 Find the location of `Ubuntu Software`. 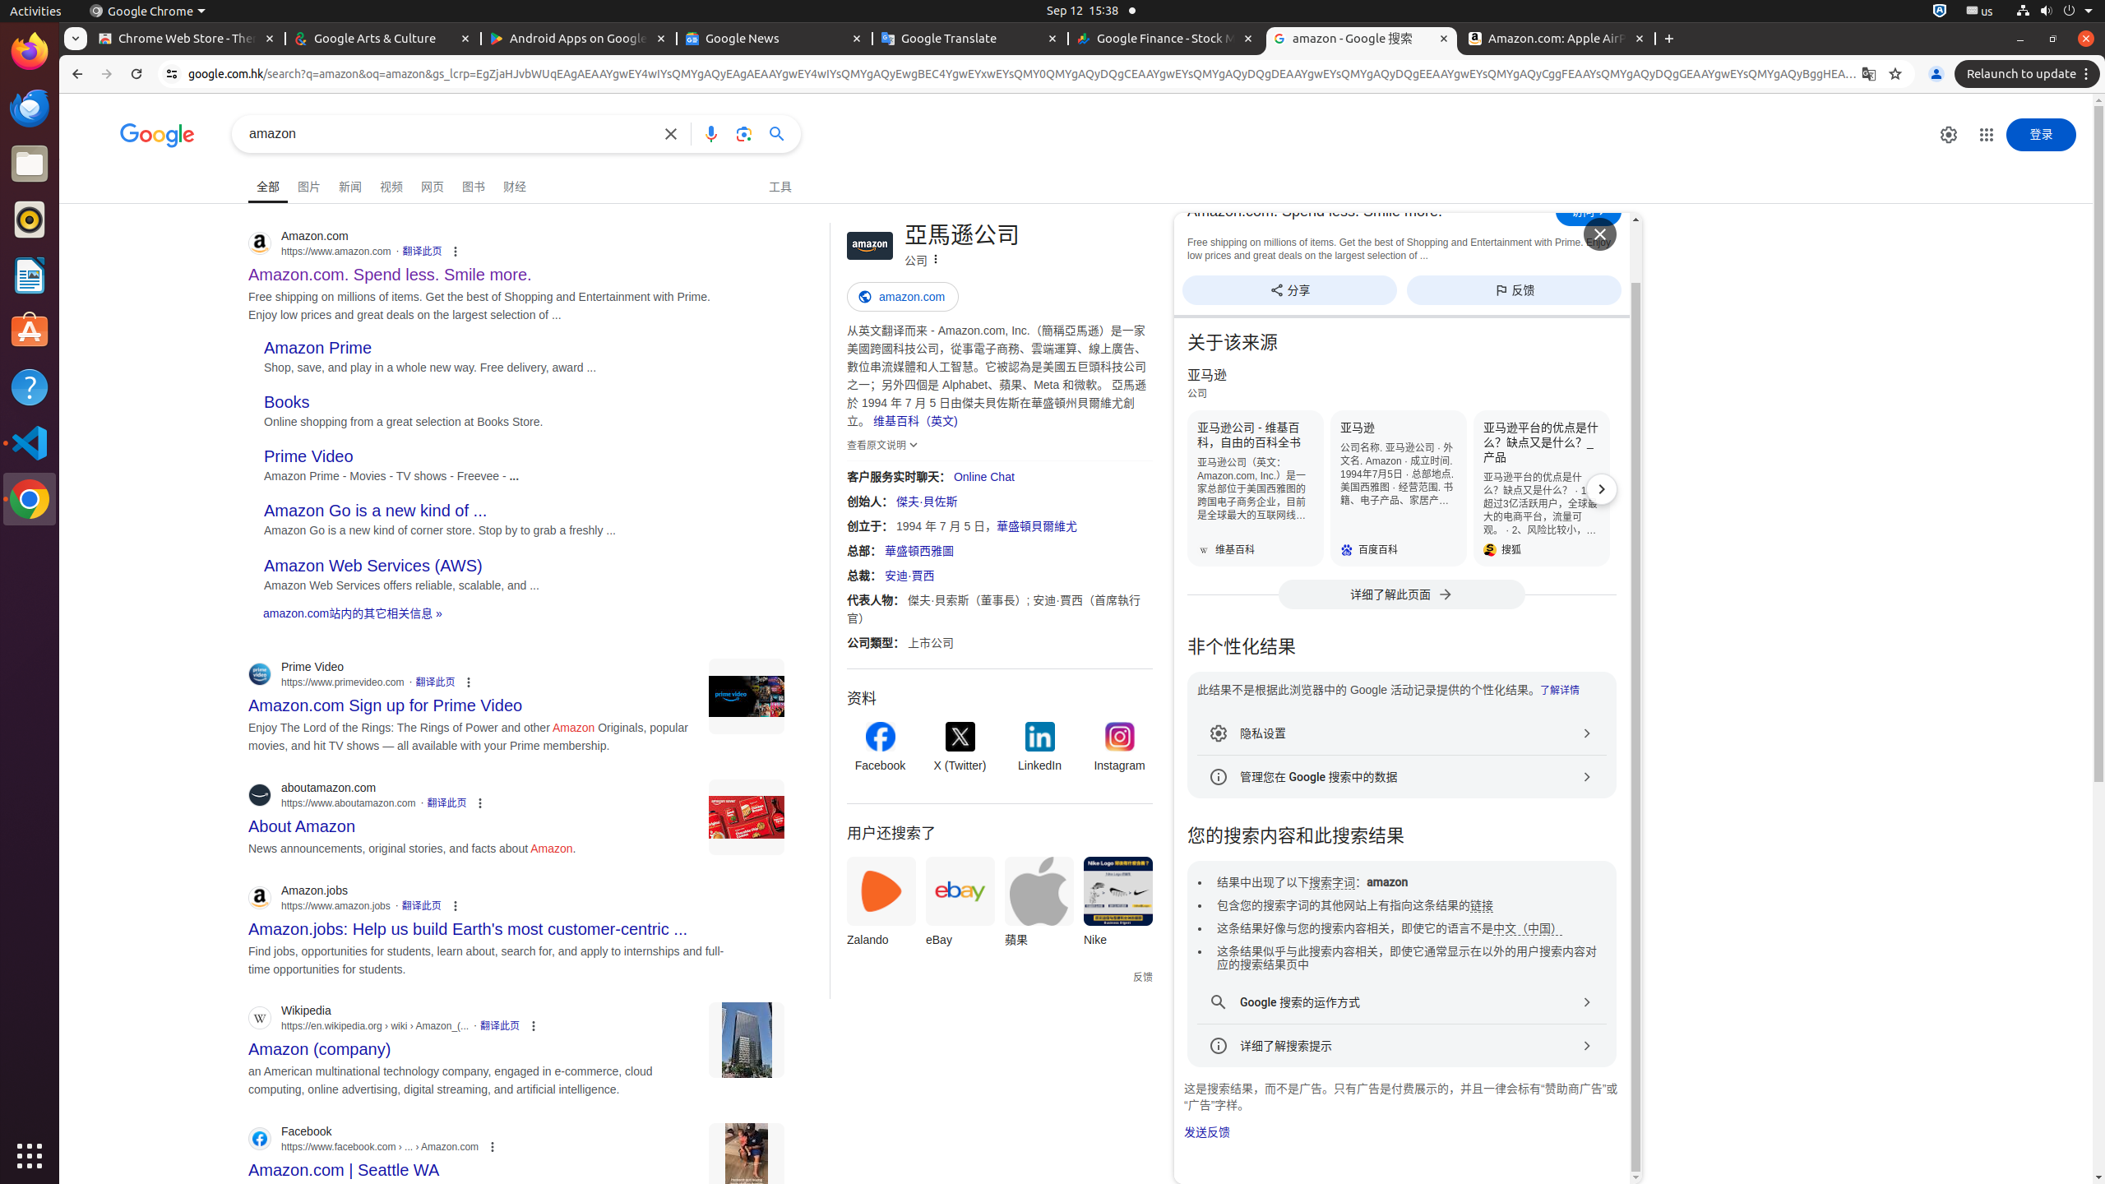

Ubuntu Software is located at coordinates (30, 331).